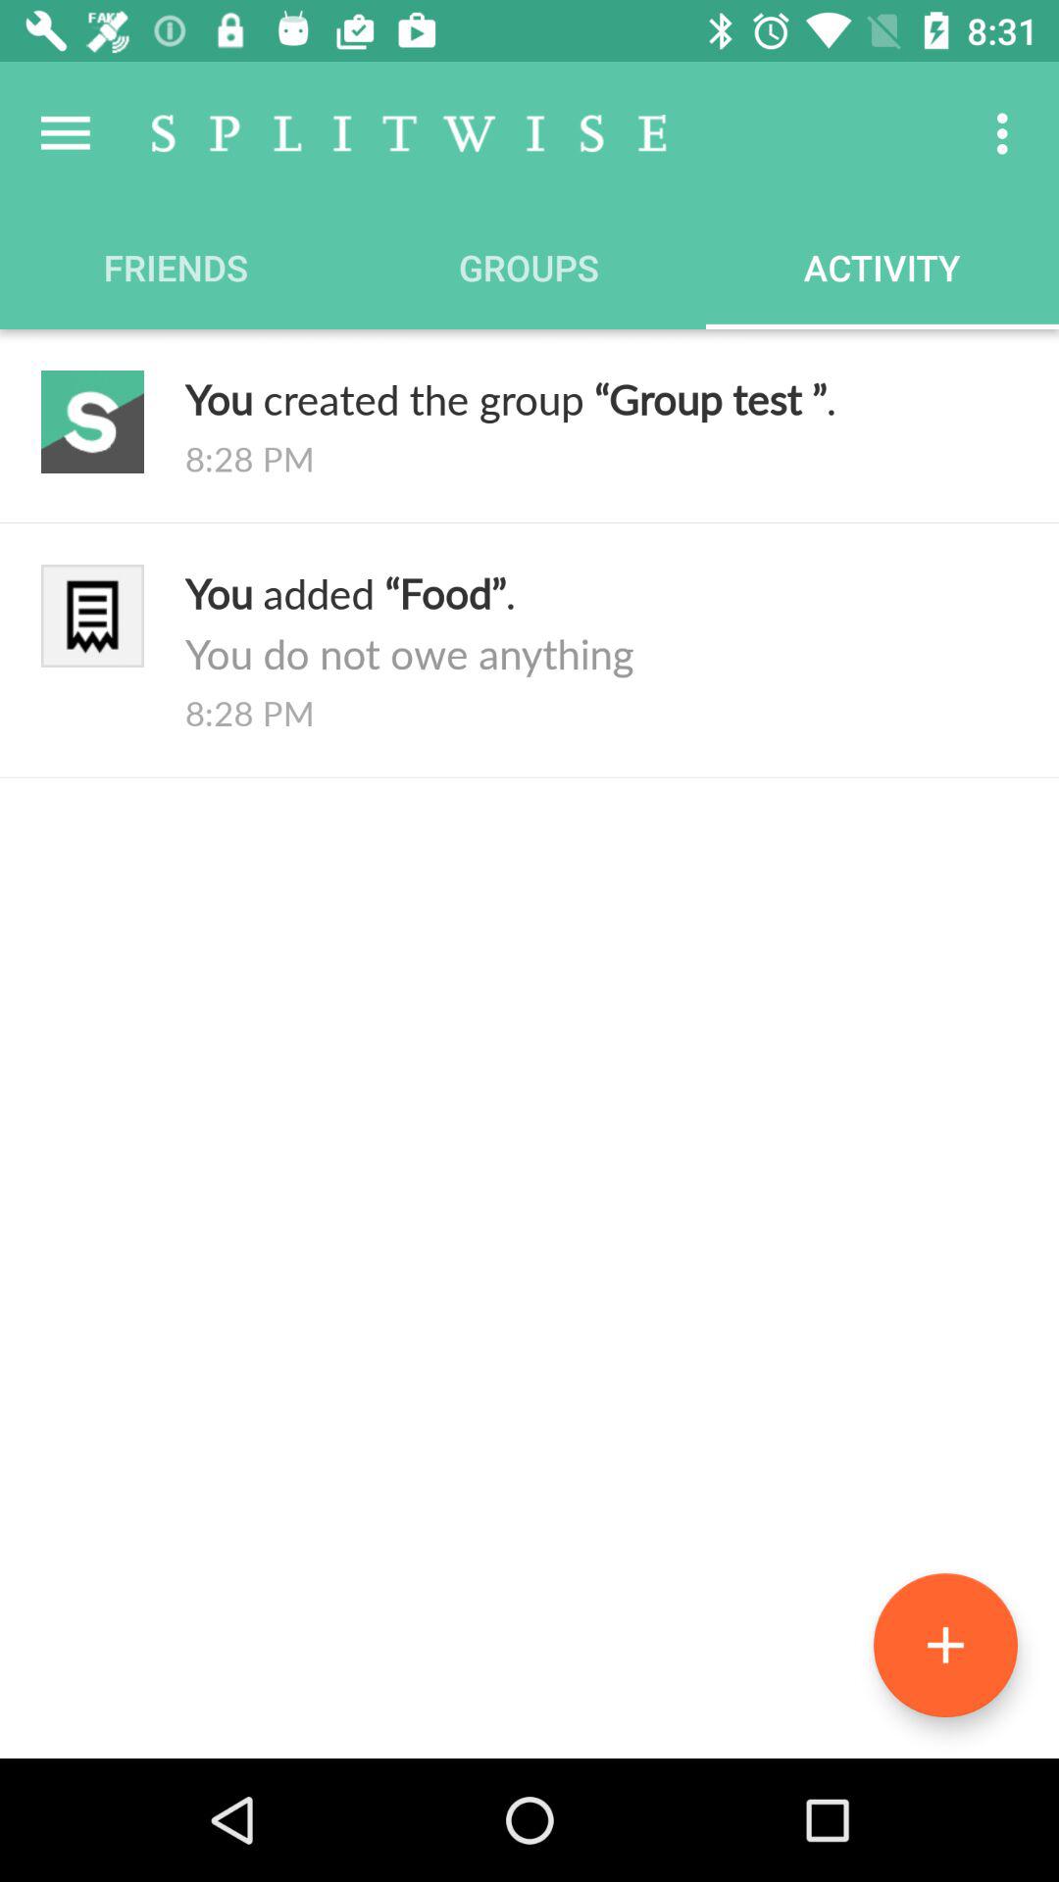 This screenshot has width=1059, height=1882. Describe the element at coordinates (601, 623) in the screenshot. I see `jump until the you added food item` at that location.